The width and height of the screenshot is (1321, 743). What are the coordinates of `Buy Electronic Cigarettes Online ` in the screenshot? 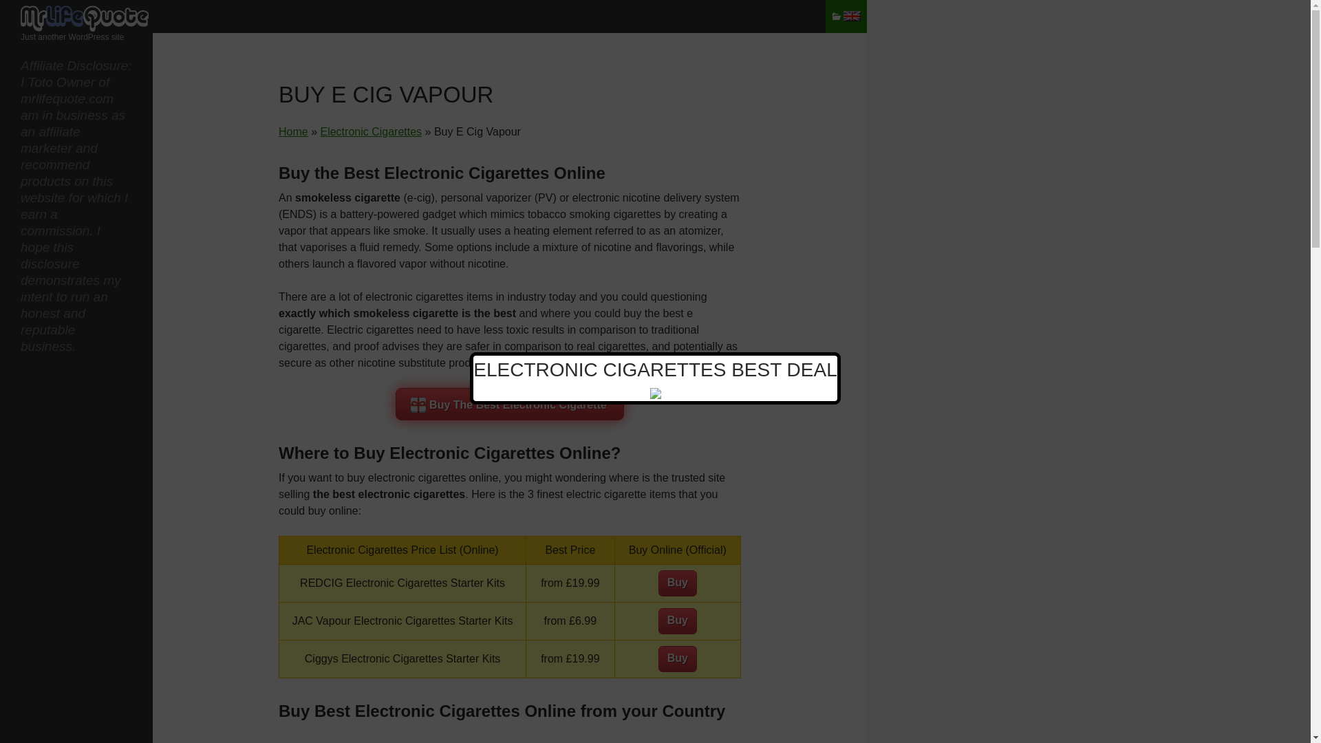 It's located at (370, 131).